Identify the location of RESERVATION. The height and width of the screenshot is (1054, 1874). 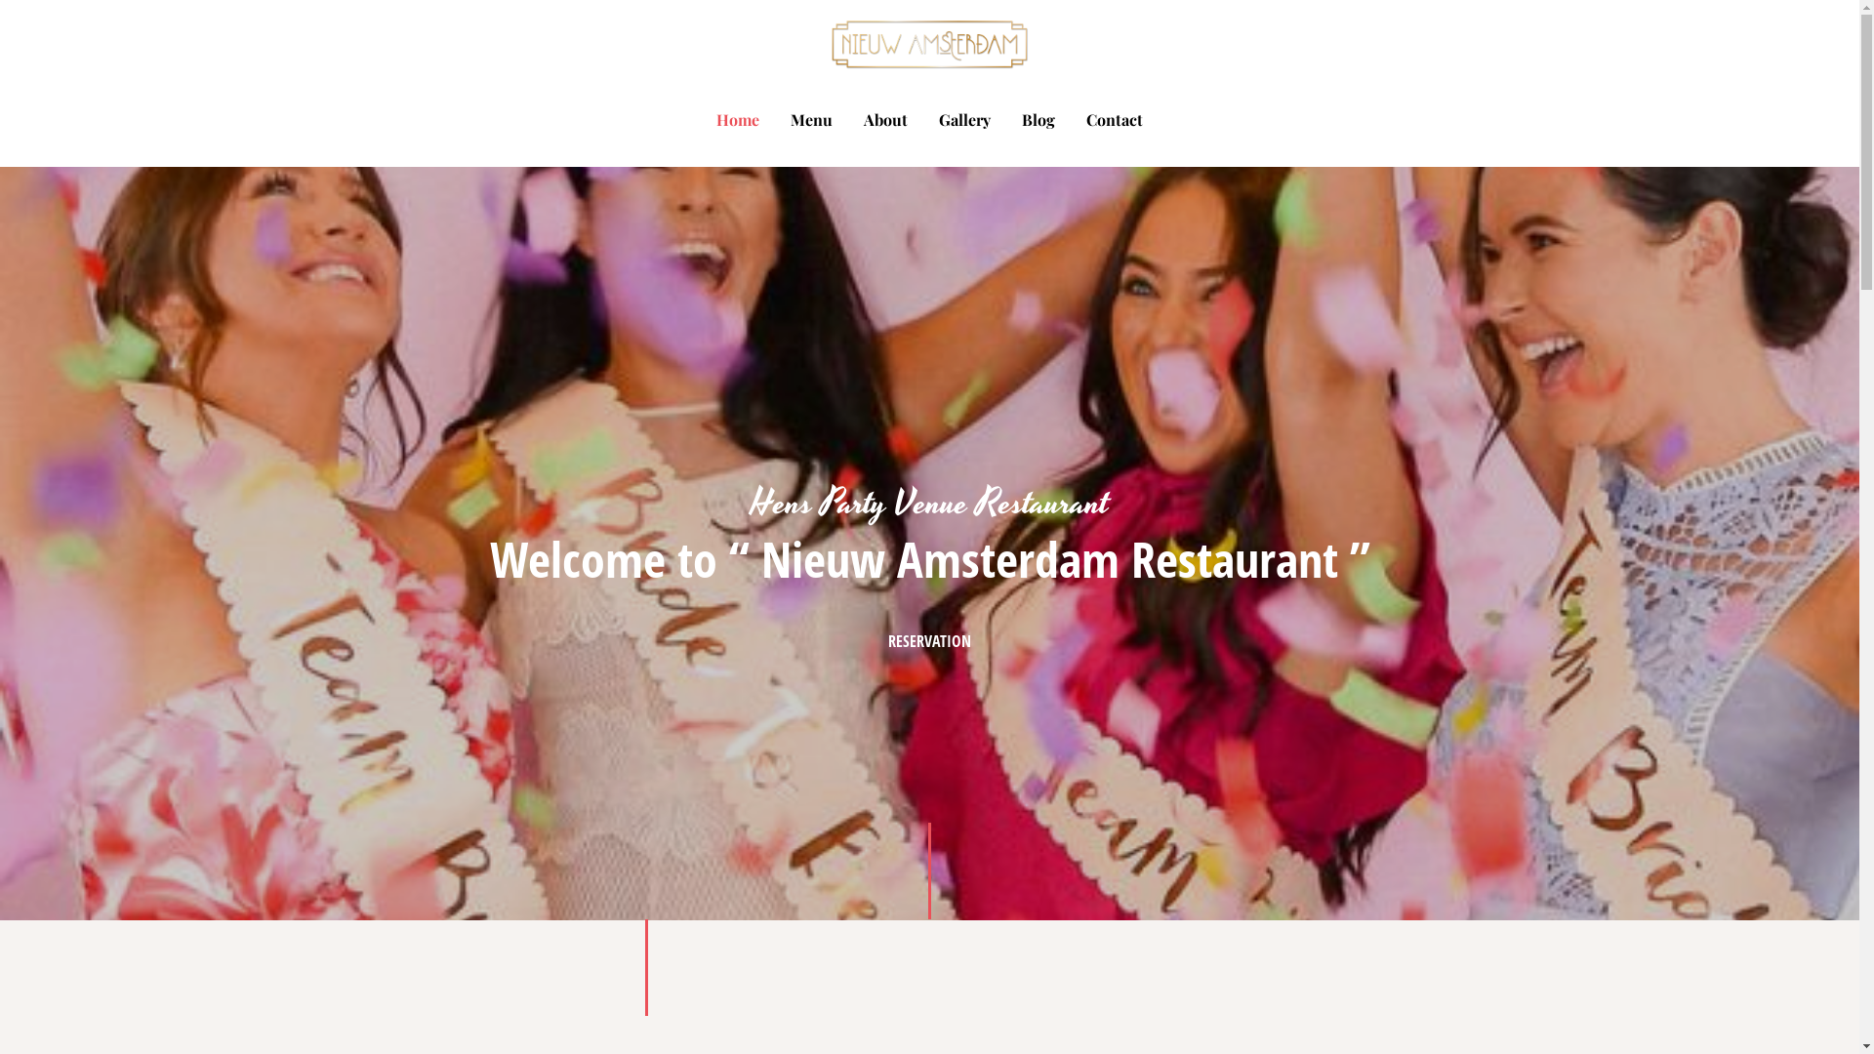
(929, 642).